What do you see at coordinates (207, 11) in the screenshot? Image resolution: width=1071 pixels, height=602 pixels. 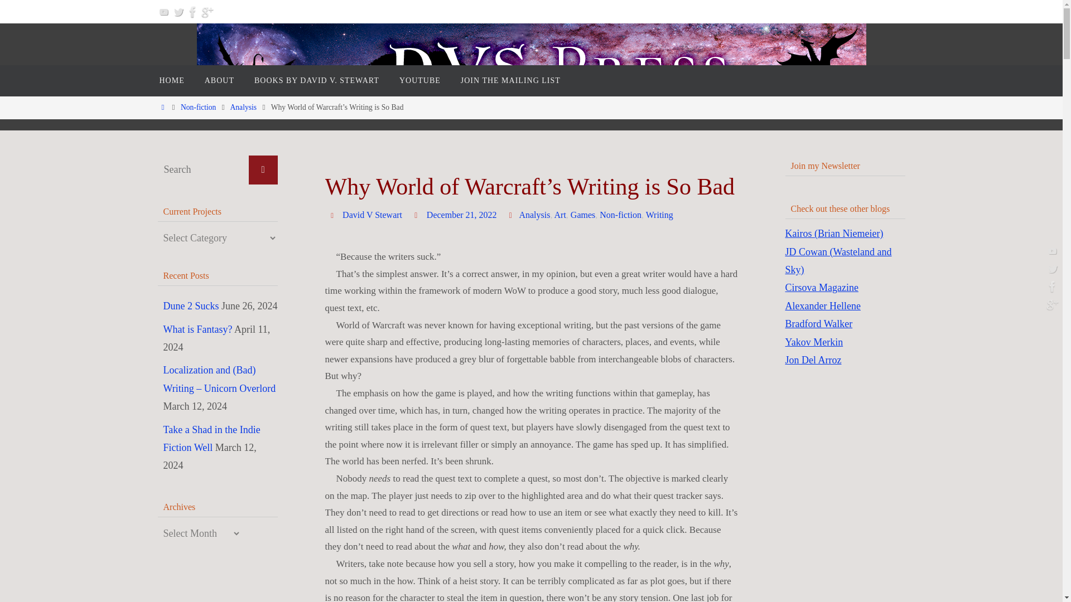 I see `GooglePlus` at bounding box center [207, 11].